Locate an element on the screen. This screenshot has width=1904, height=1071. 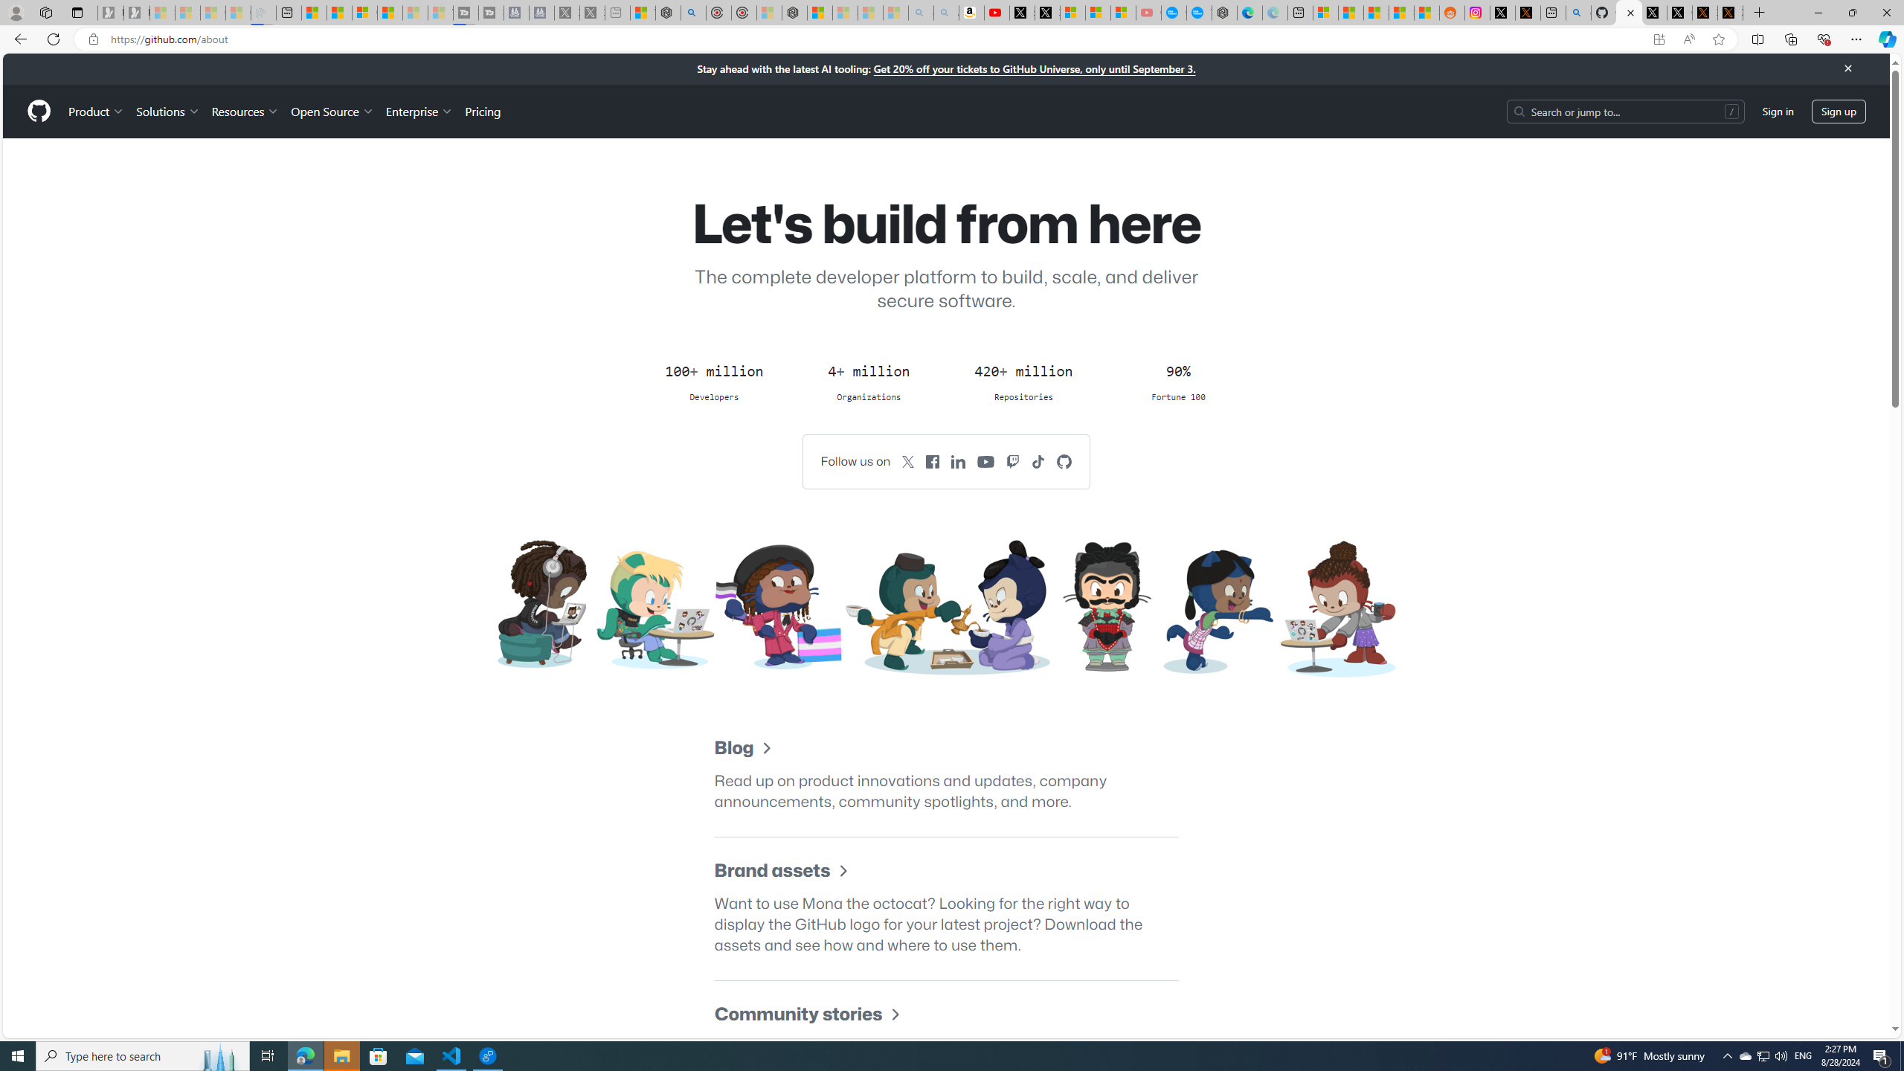
Product is located at coordinates (97, 111).